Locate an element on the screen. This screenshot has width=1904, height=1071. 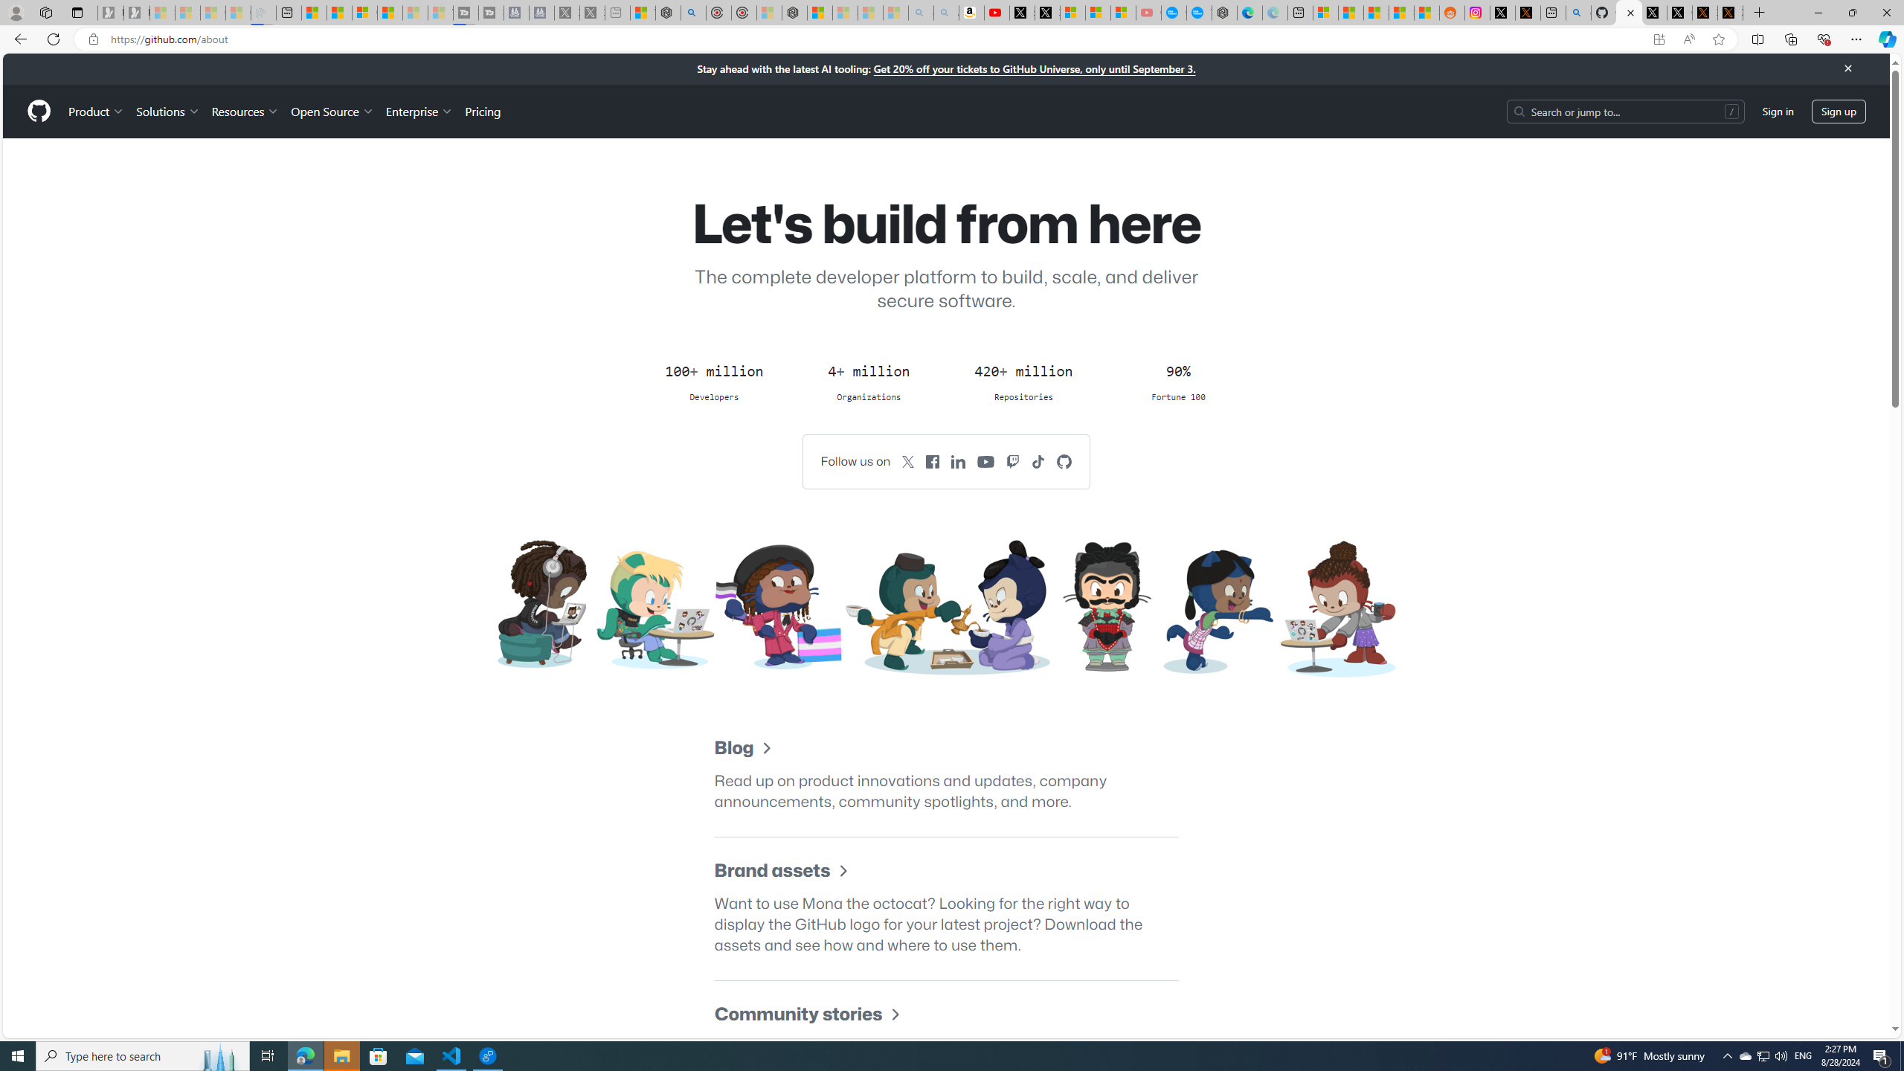
Product is located at coordinates (97, 111).